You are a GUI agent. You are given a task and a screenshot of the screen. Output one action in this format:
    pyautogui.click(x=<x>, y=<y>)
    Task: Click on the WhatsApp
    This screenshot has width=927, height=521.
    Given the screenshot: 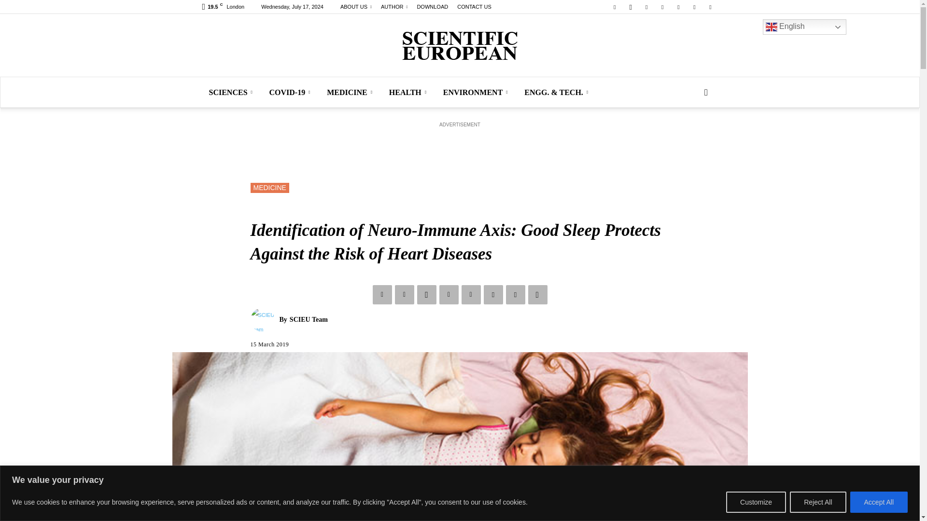 What is the action you would take?
    pyautogui.click(x=694, y=7)
    